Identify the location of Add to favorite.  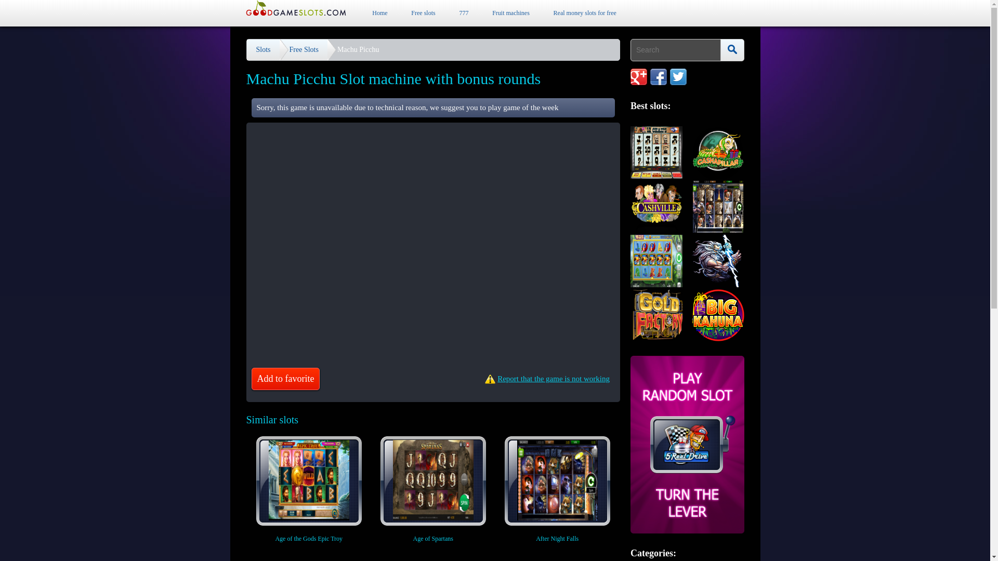
(286, 379).